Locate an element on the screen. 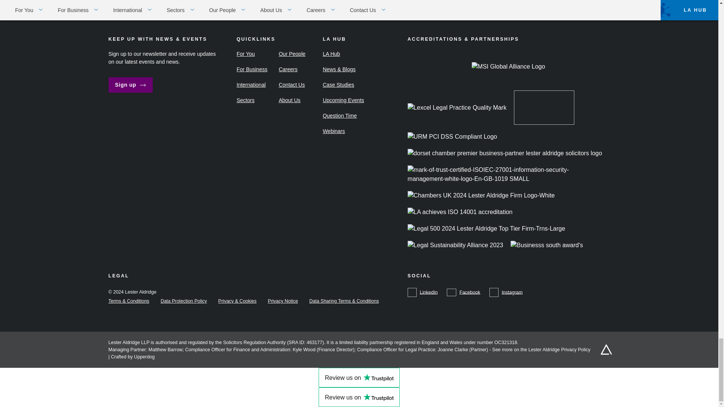 This screenshot has height=407, width=724. Mark of trust certificate ISO 14001 is located at coordinates (463, 216).